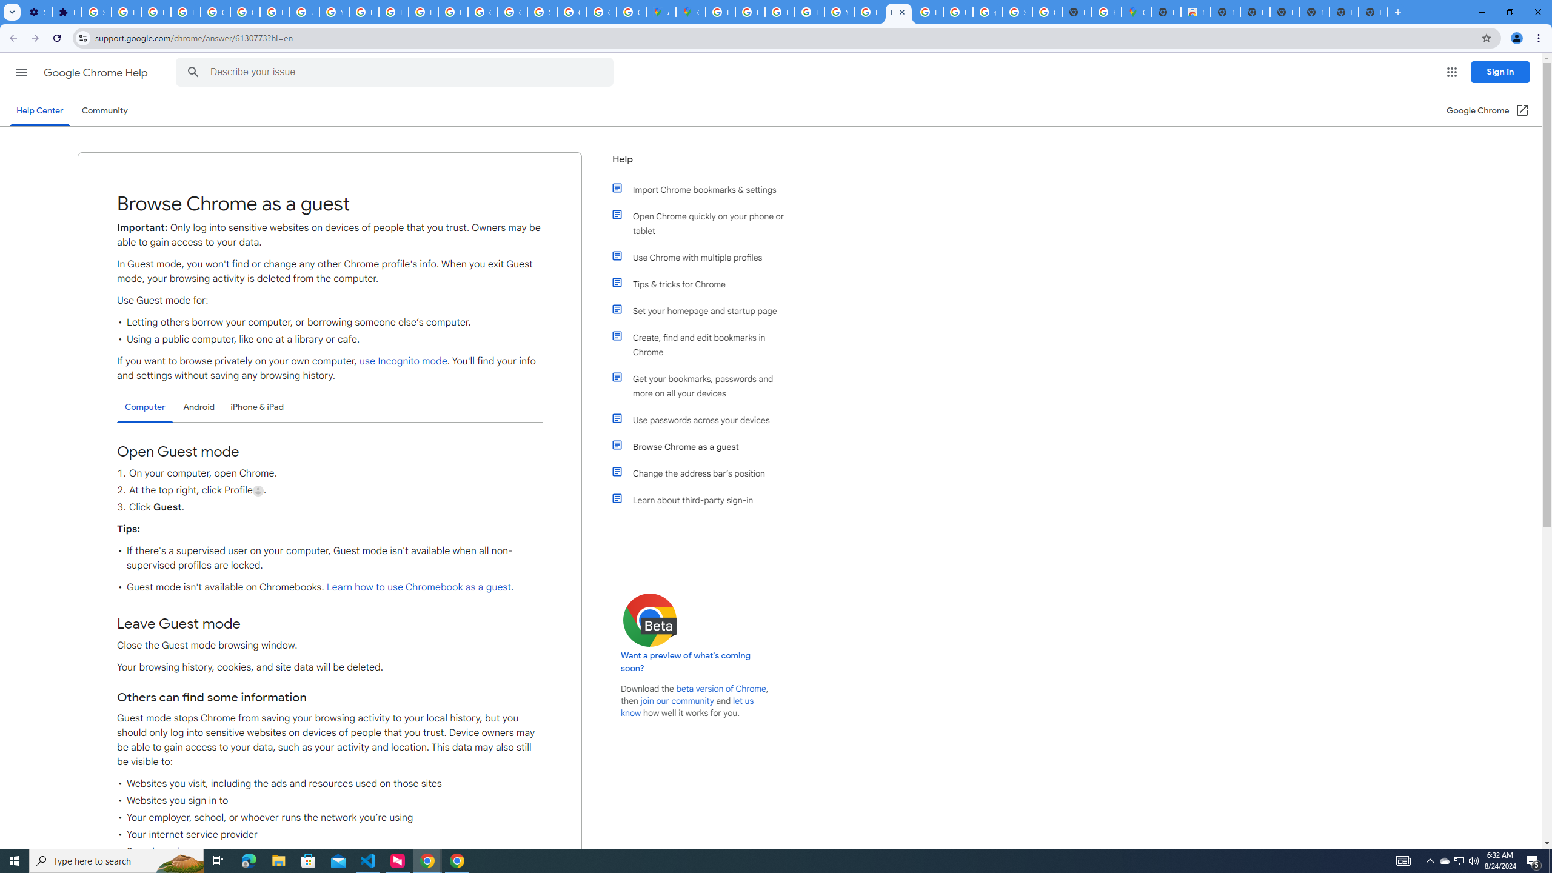 This screenshot has height=873, width=1552. Describe the element at coordinates (396, 72) in the screenshot. I see `Describe your issue` at that location.